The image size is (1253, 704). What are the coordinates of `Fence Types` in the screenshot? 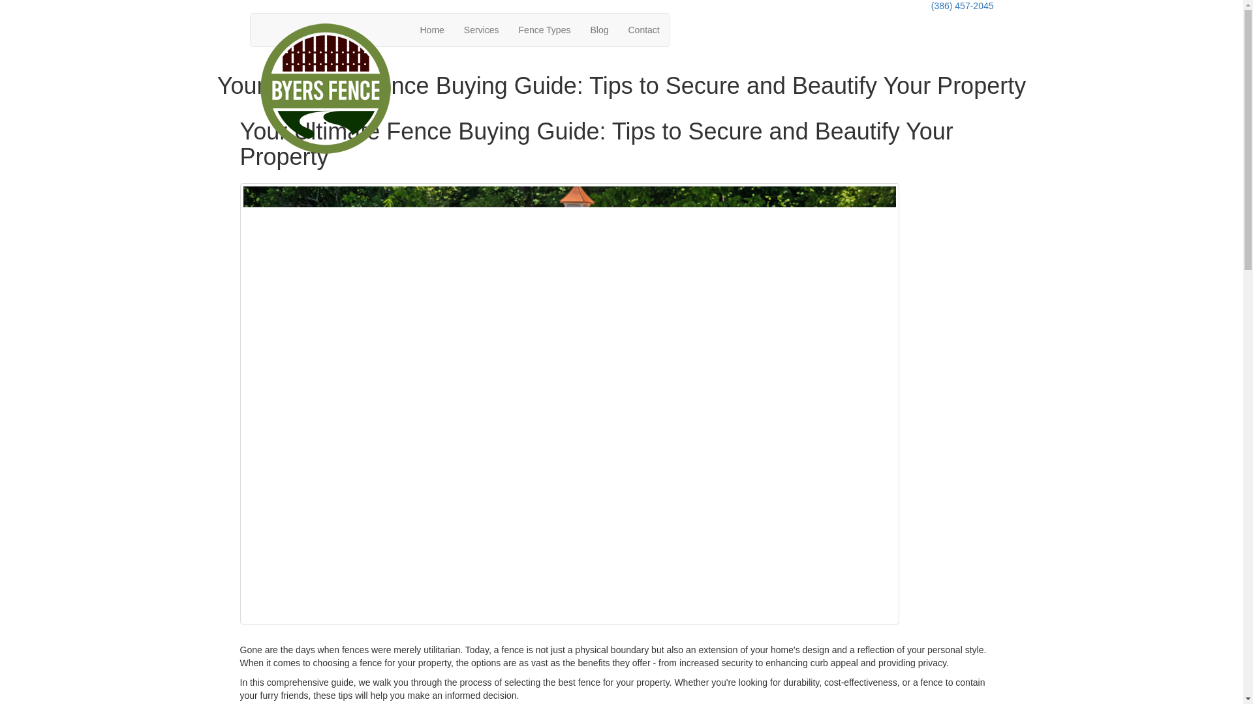 It's located at (544, 30).